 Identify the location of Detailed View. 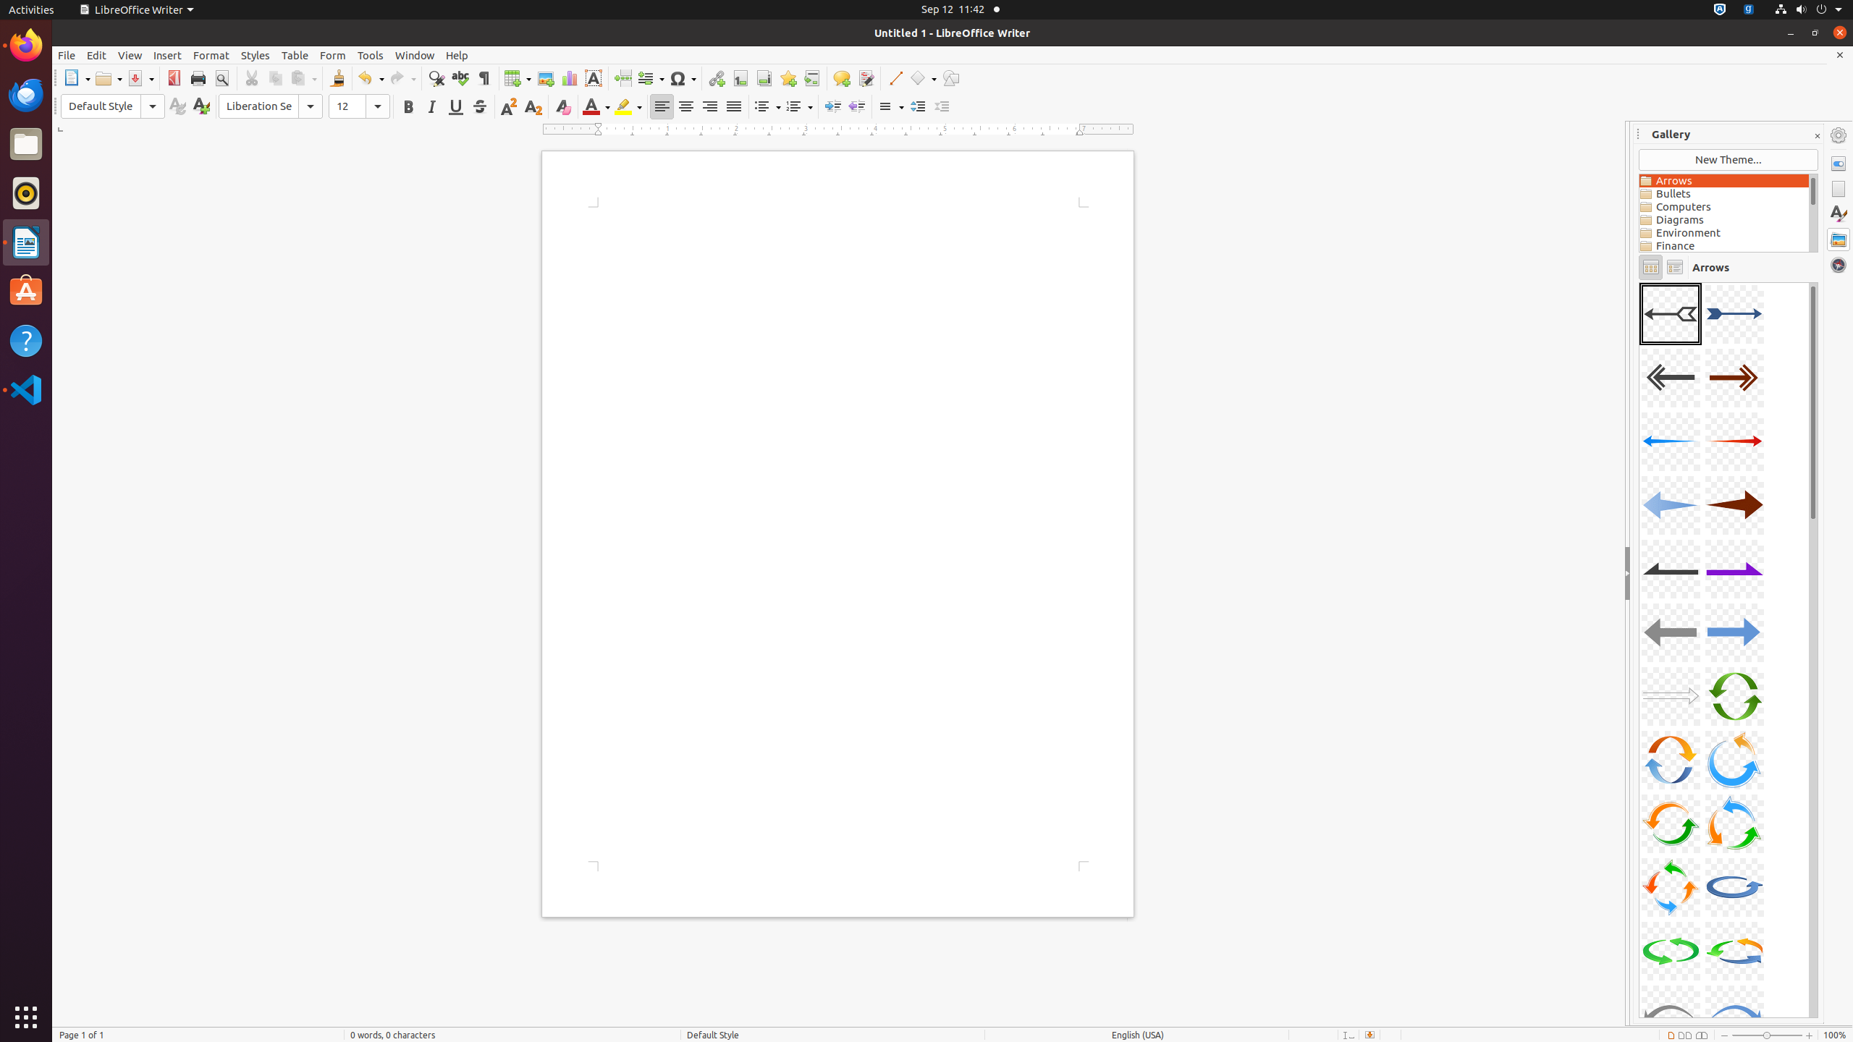
(1675, 268).